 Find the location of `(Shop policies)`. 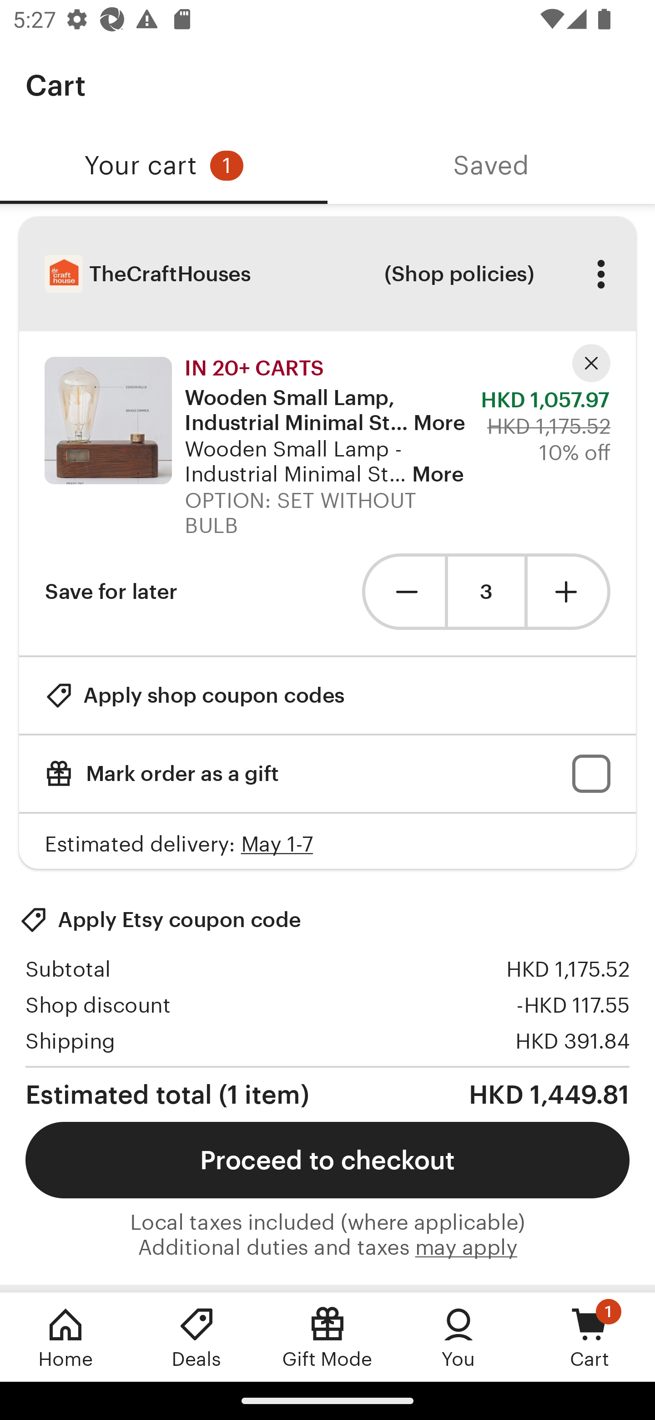

(Shop policies) is located at coordinates (458, 274).